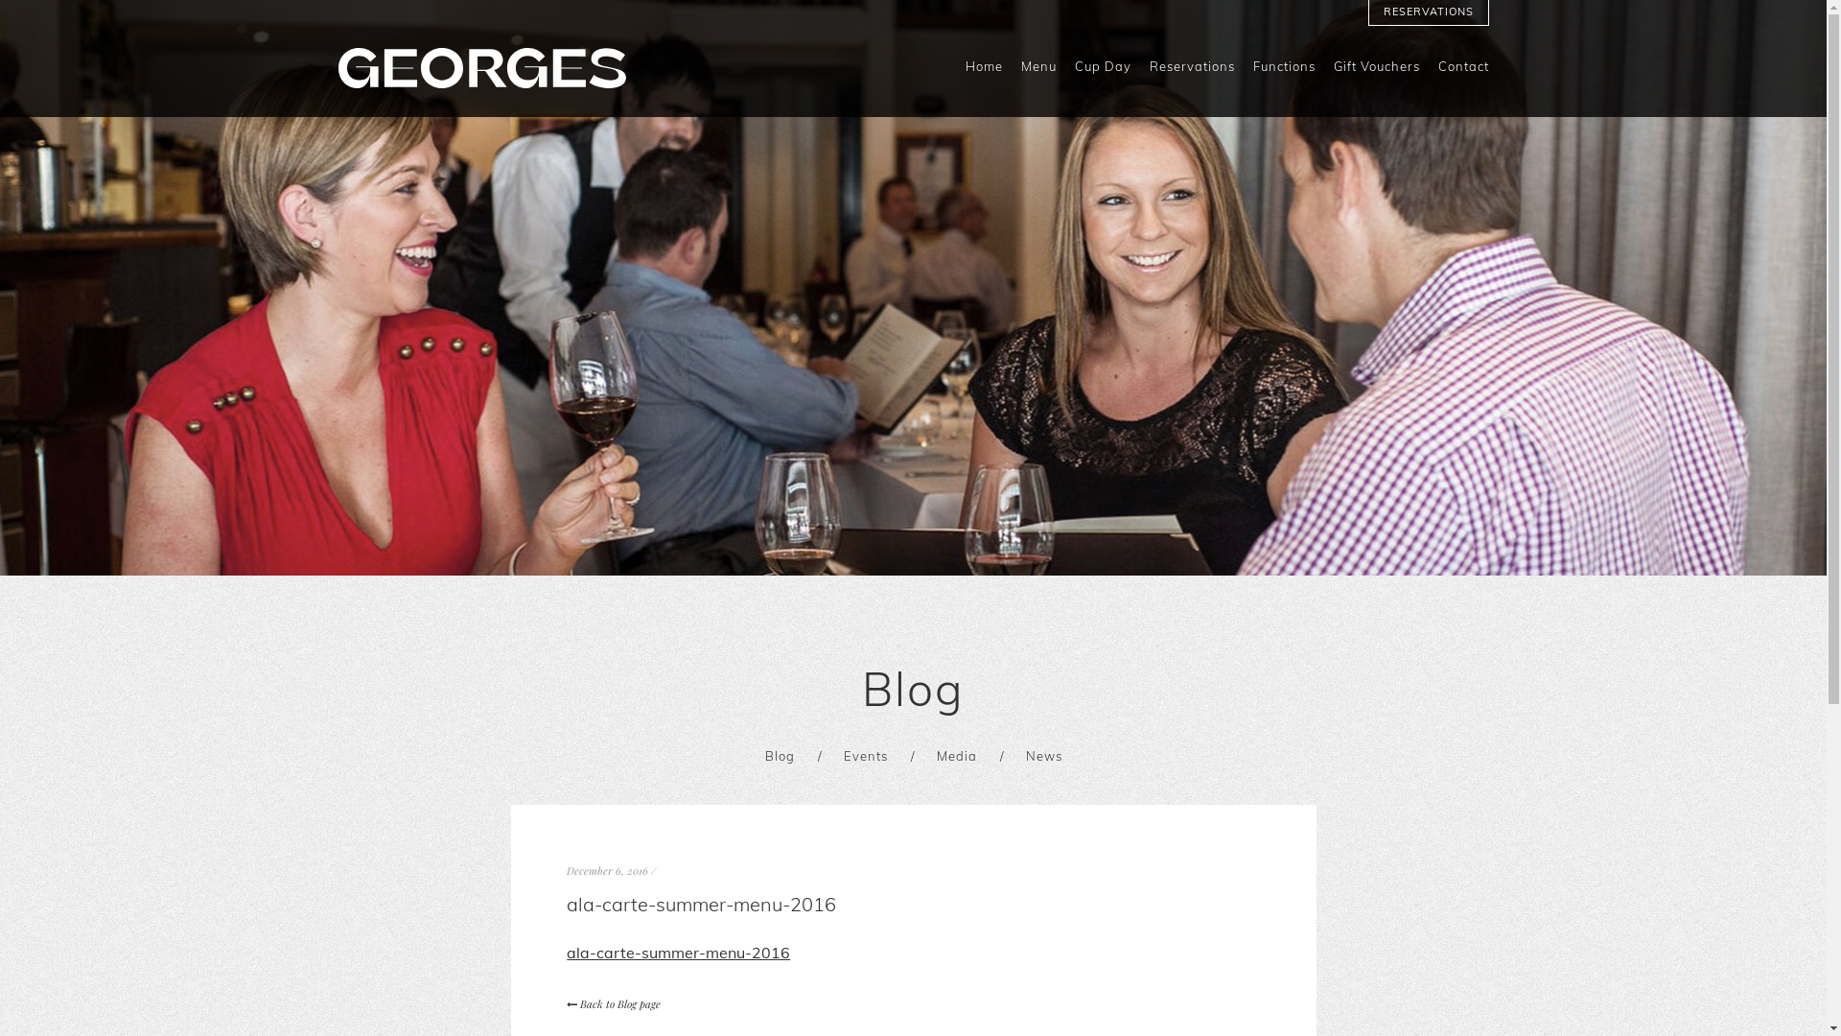  Describe the element at coordinates (614, 1003) in the screenshot. I see `Back to Blog page` at that location.